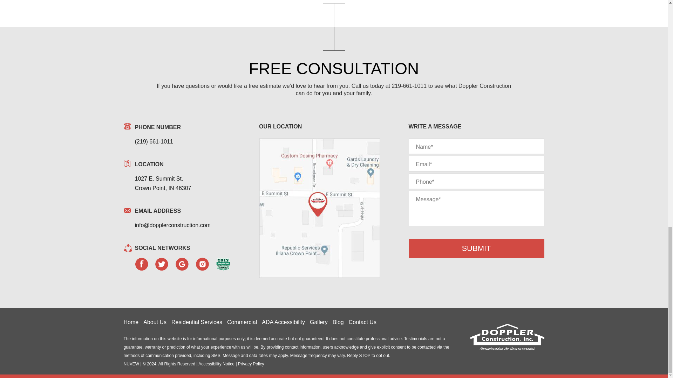 Image resolution: width=673 pixels, height=378 pixels. I want to click on Submit, so click(476, 248).